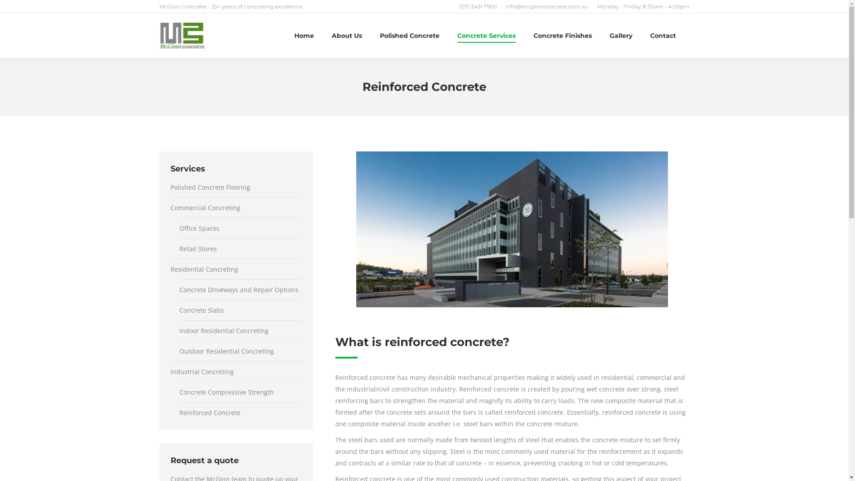 The height and width of the screenshot is (481, 855). Describe the element at coordinates (663, 36) in the screenshot. I see `Contact` at that location.